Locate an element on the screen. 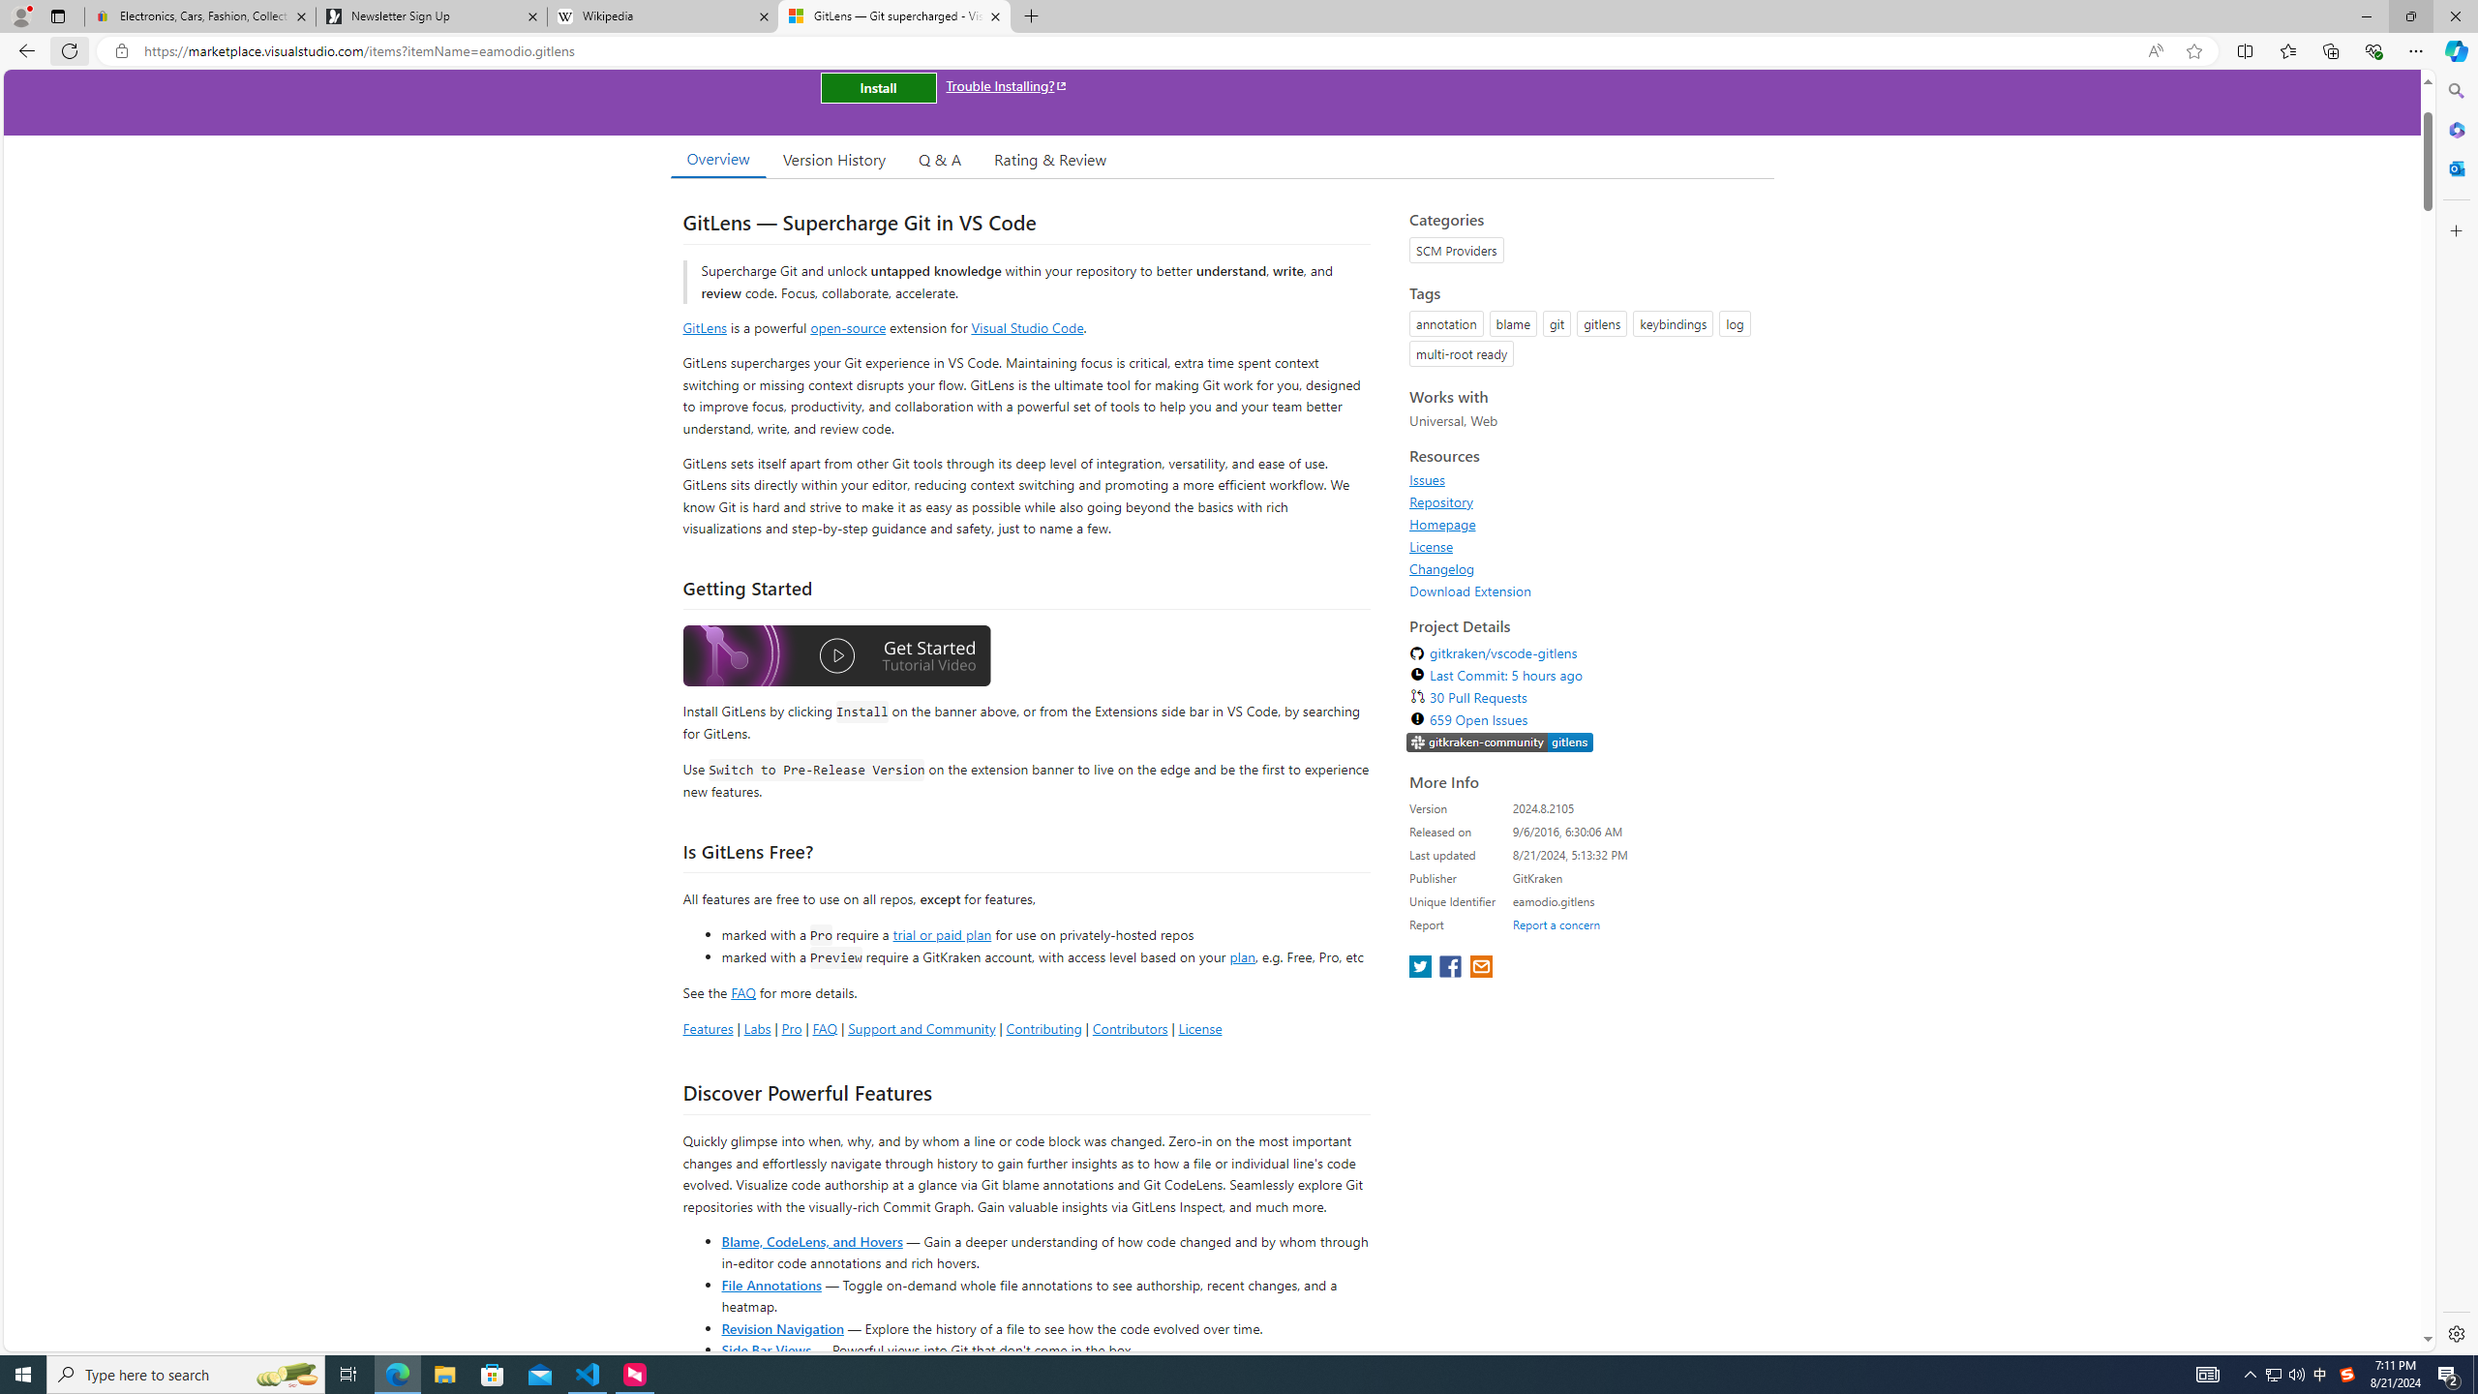  Q & A is located at coordinates (940, 159).